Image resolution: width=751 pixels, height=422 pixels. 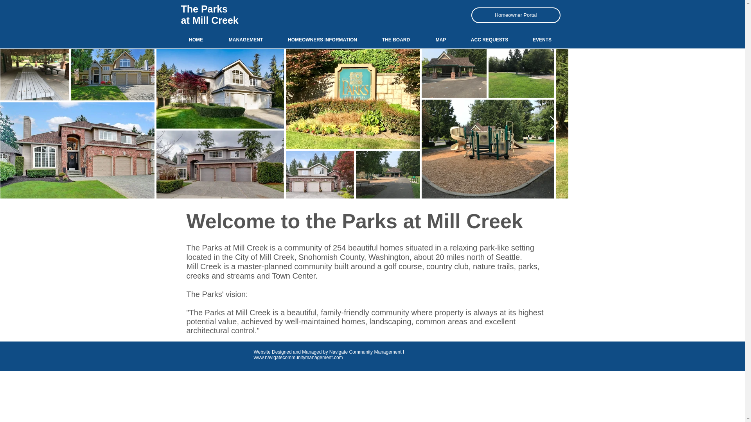 I want to click on EVENTS, so click(x=542, y=40).